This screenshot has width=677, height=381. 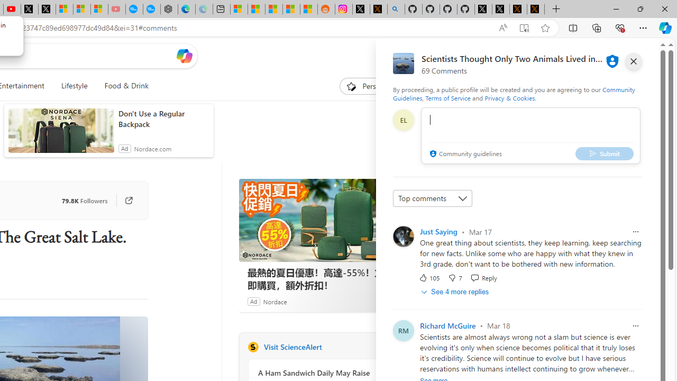 What do you see at coordinates (169, 10) in the screenshot?
I see `Nordace - Nordace has arrived Hong Kong` at bounding box center [169, 10].